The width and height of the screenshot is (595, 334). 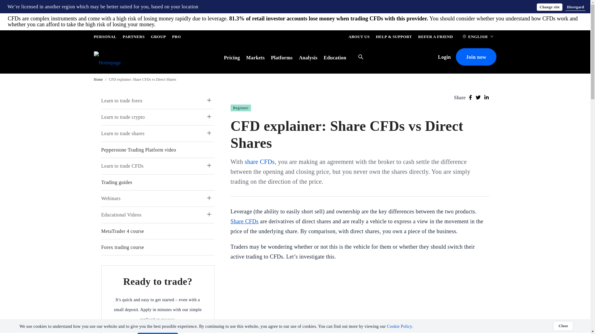 What do you see at coordinates (133, 38) in the screenshot?
I see `PARTNERS` at bounding box center [133, 38].